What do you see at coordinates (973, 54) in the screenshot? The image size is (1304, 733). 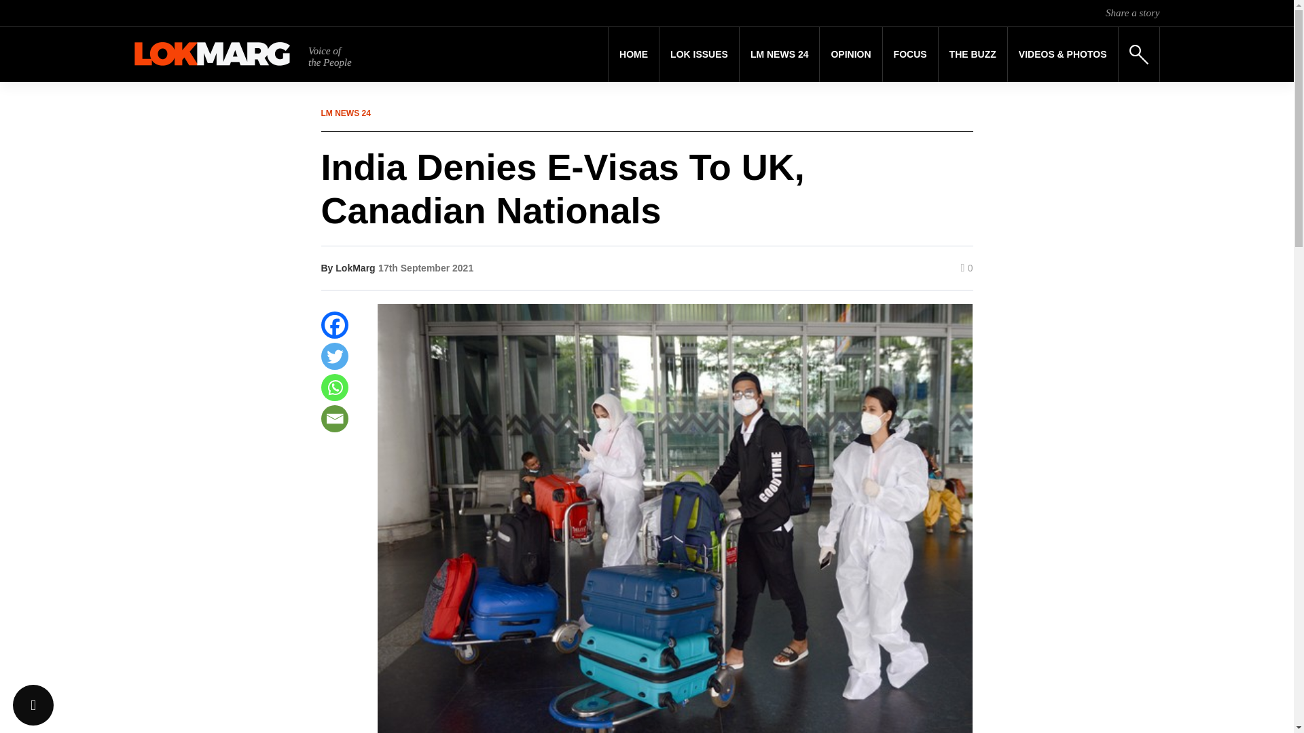 I see `THE BUZZ` at bounding box center [973, 54].